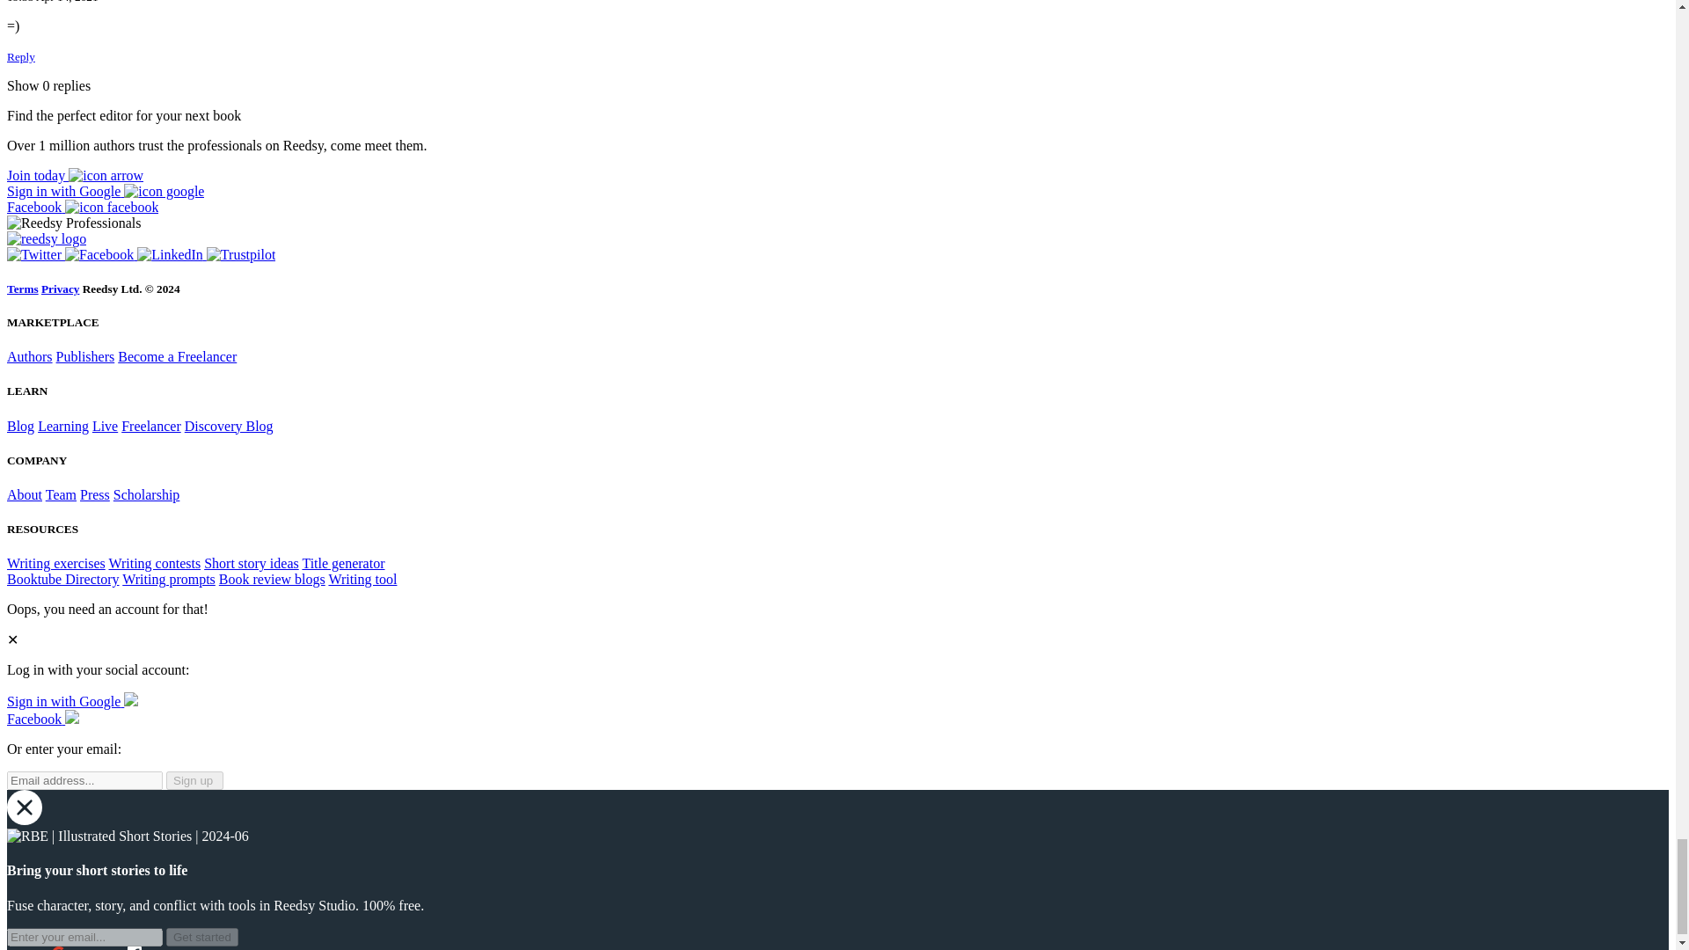 The width and height of the screenshot is (1689, 950). What do you see at coordinates (100, 254) in the screenshot?
I see `Facebook` at bounding box center [100, 254].